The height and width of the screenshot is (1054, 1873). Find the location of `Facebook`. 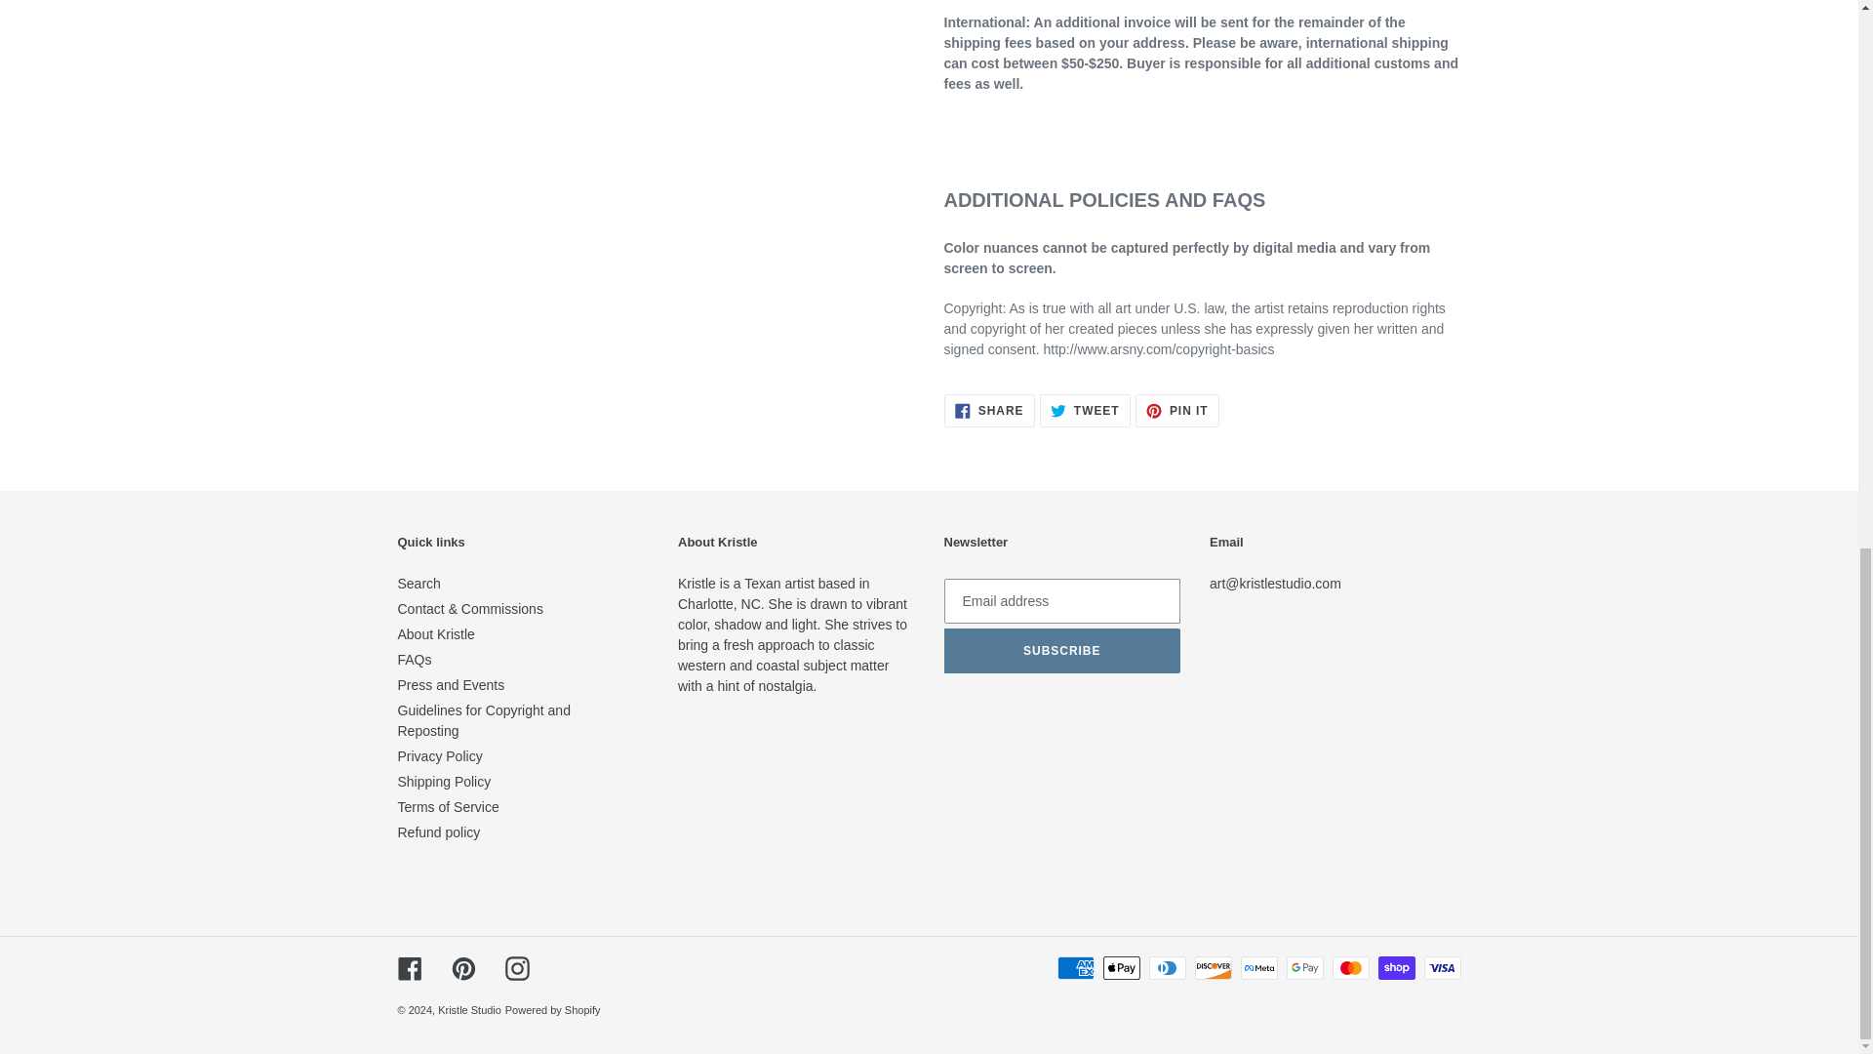

Facebook is located at coordinates (449, 806).